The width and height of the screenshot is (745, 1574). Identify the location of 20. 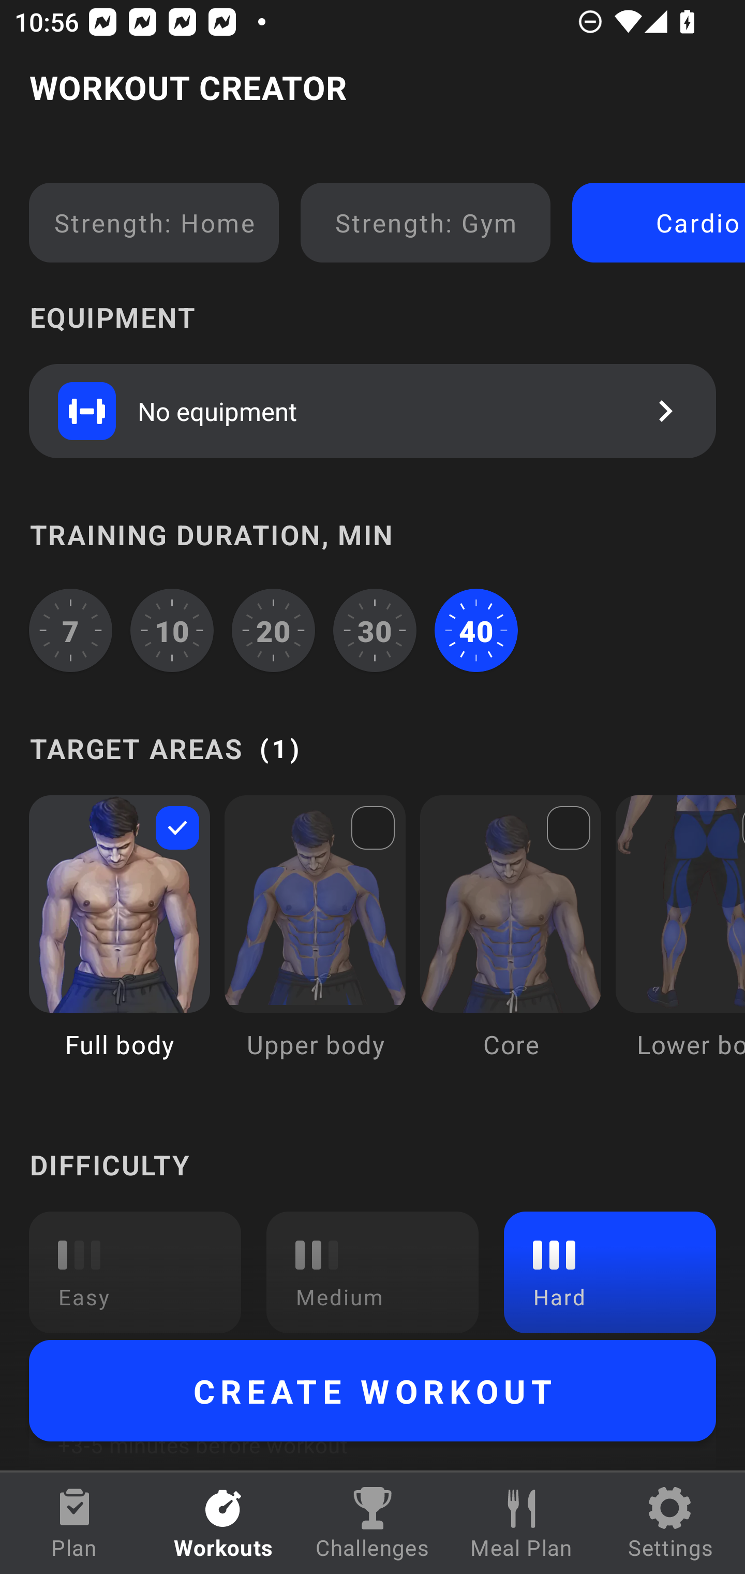
(273, 630).